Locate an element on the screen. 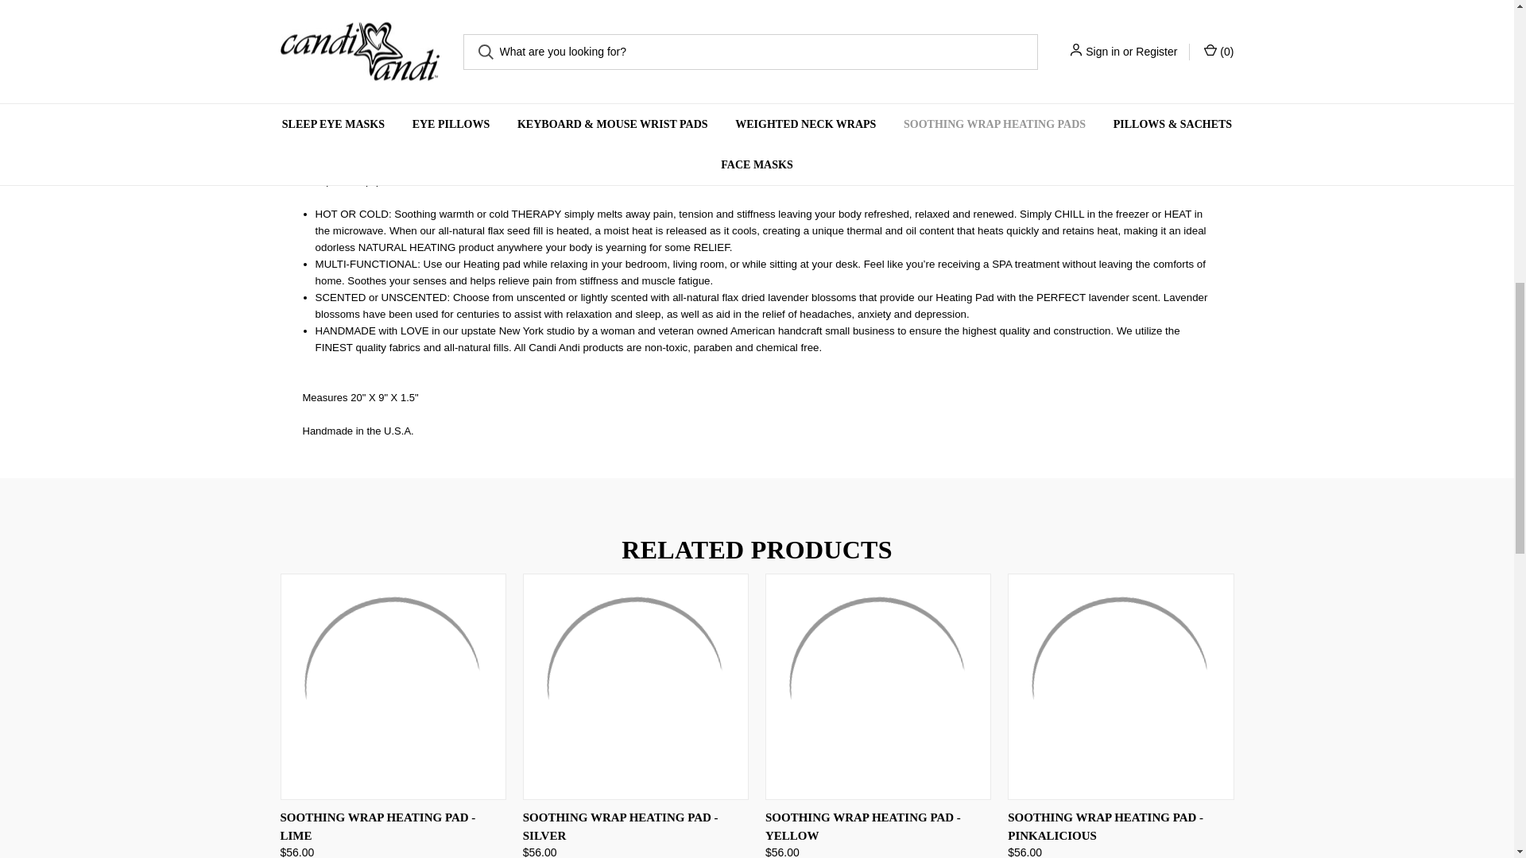  Soothing Wrap Heating Pad - Silver is located at coordinates (636, 686).